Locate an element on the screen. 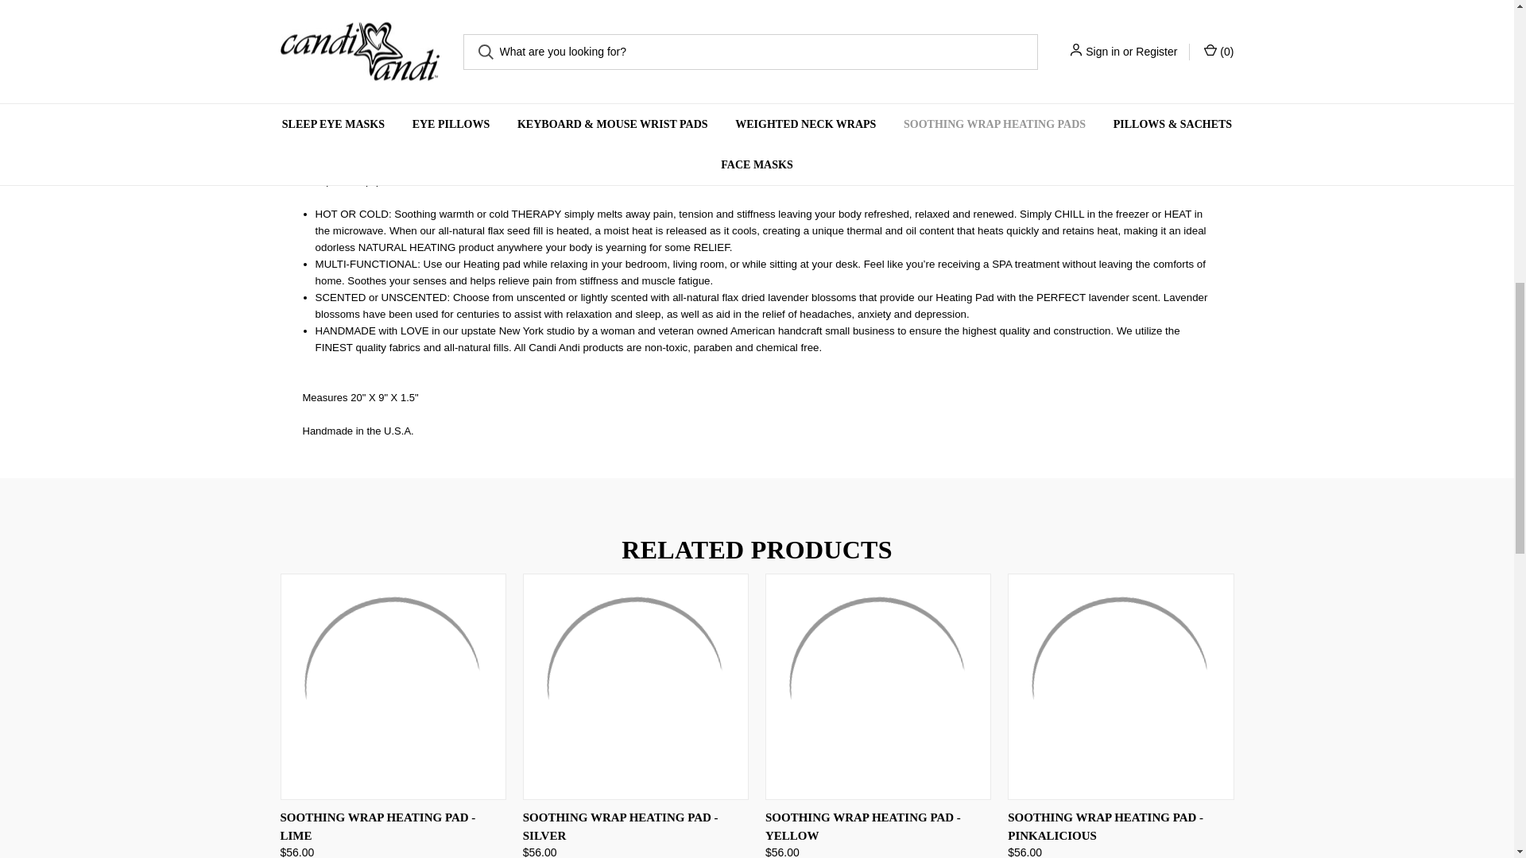  Soothing Wrap Heating Pad - Silver is located at coordinates (636, 686).